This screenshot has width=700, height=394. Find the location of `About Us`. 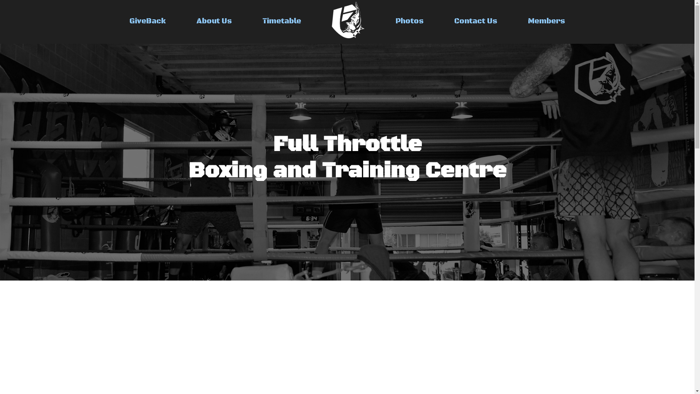

About Us is located at coordinates (214, 21).